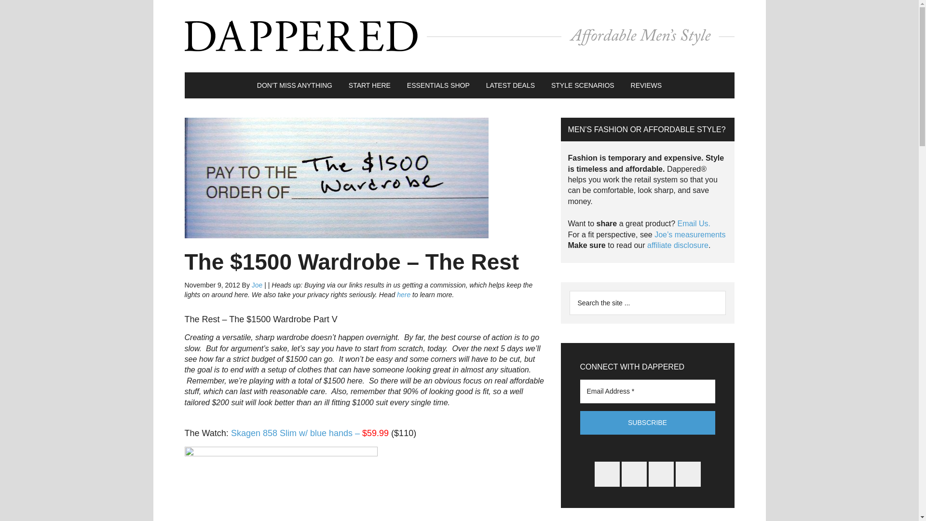 This screenshot has height=521, width=926. Describe the element at coordinates (369, 85) in the screenshot. I see `START HERE` at that location.